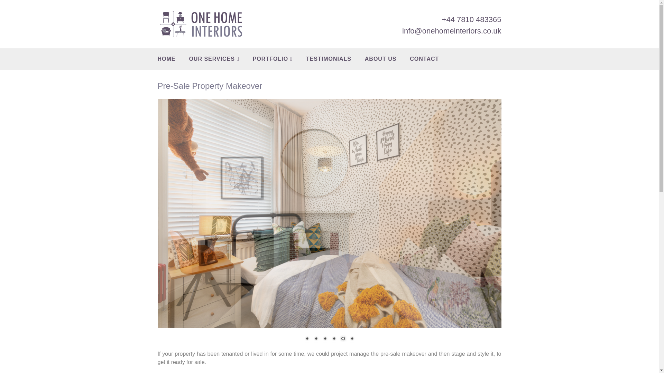 This screenshot has width=664, height=373. I want to click on OUR SERVICES, so click(214, 59).